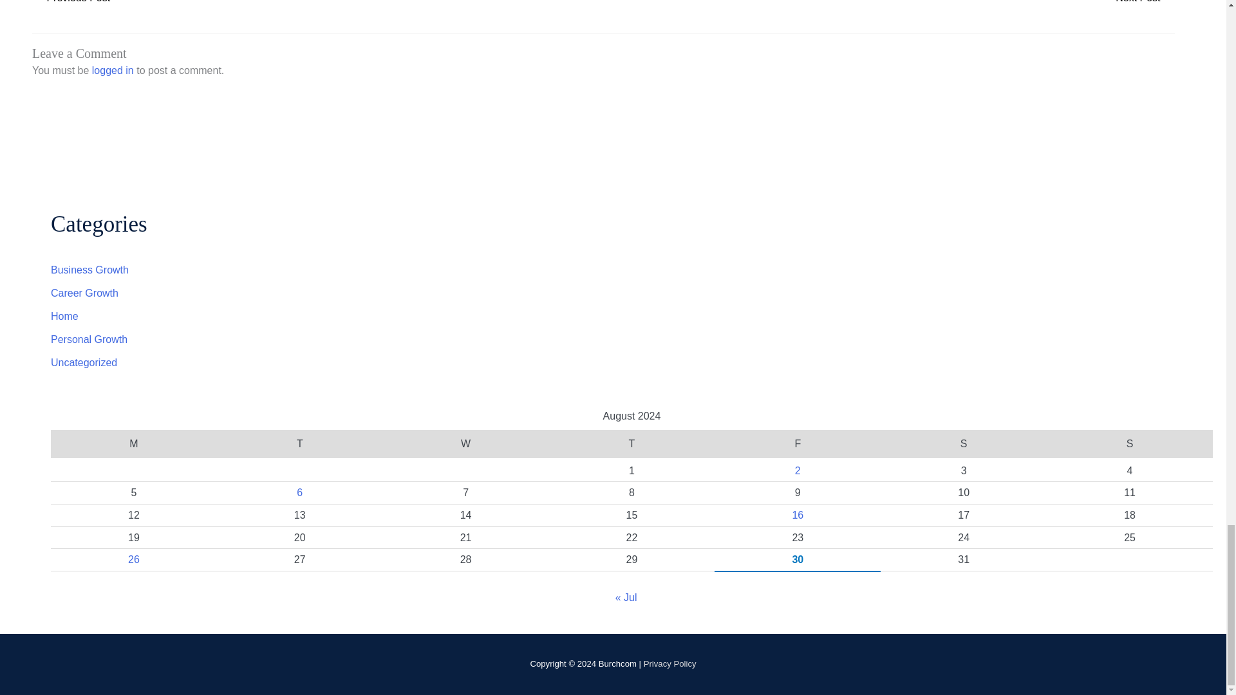  What do you see at coordinates (112, 70) in the screenshot?
I see `logged in` at bounding box center [112, 70].